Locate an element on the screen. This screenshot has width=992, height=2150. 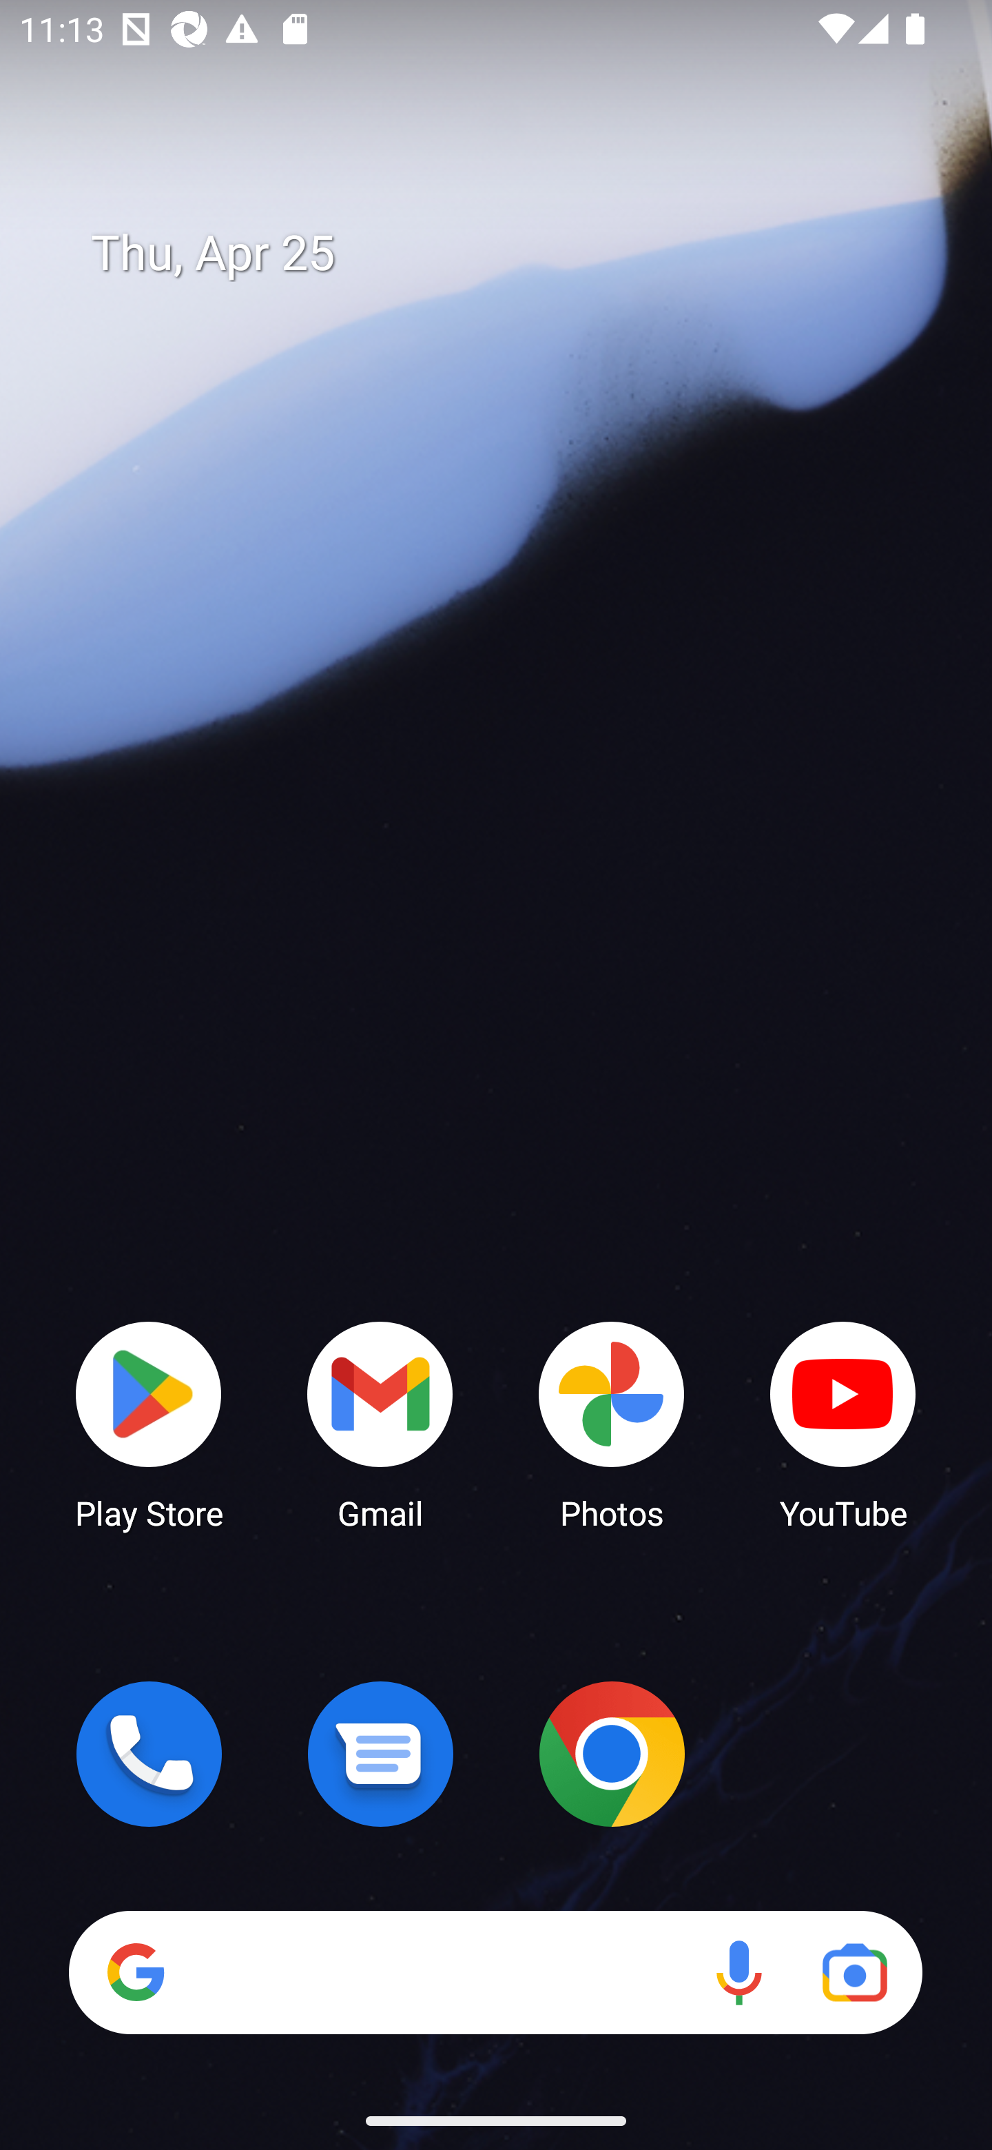
Google Lens is located at coordinates (854, 1972).